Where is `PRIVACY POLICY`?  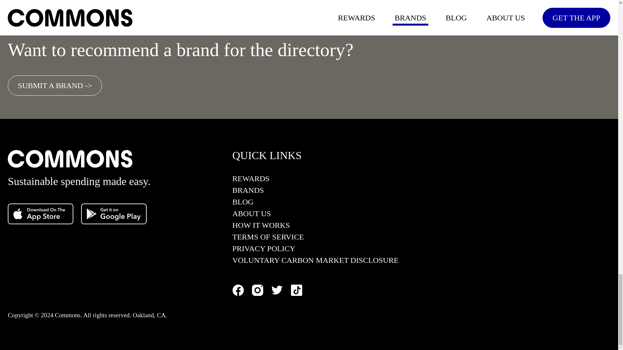
PRIVACY POLICY is located at coordinates (315, 250).